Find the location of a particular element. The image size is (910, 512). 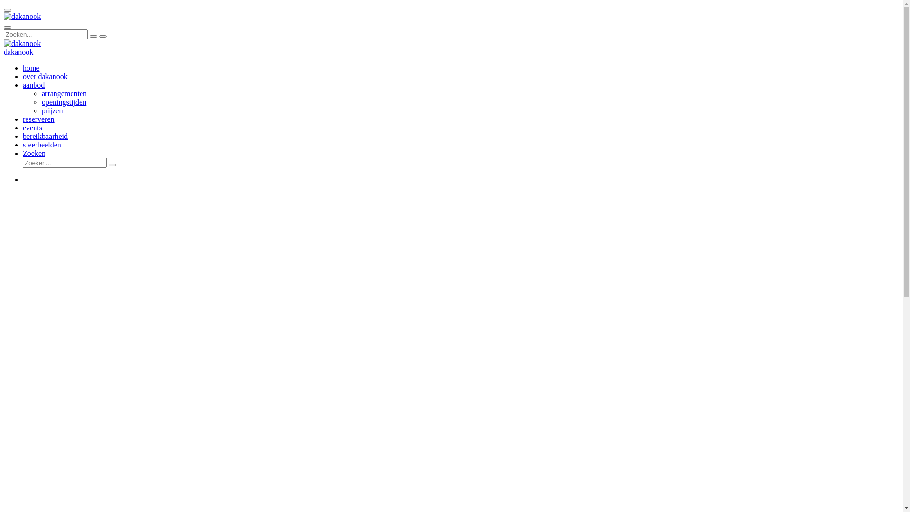

dakanook is located at coordinates (22, 44).